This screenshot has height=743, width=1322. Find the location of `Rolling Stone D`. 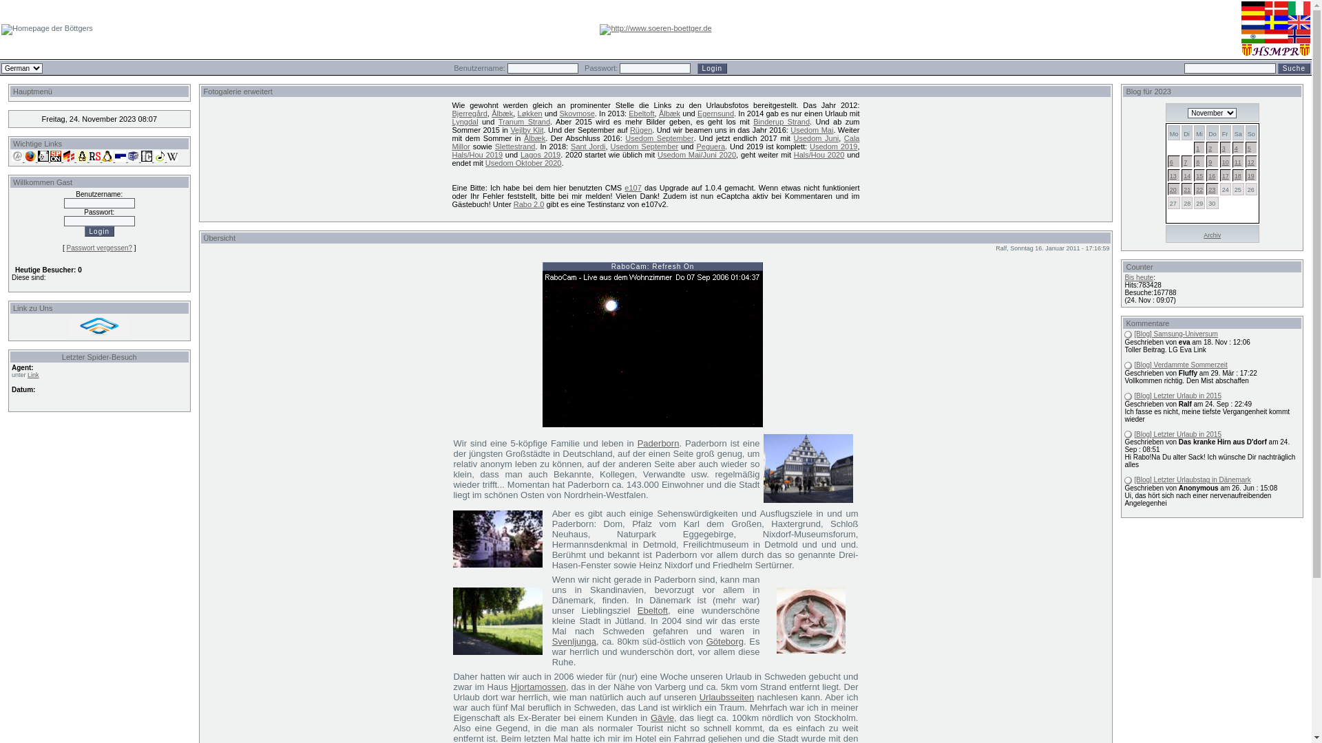

Rolling Stone D is located at coordinates (94, 160).